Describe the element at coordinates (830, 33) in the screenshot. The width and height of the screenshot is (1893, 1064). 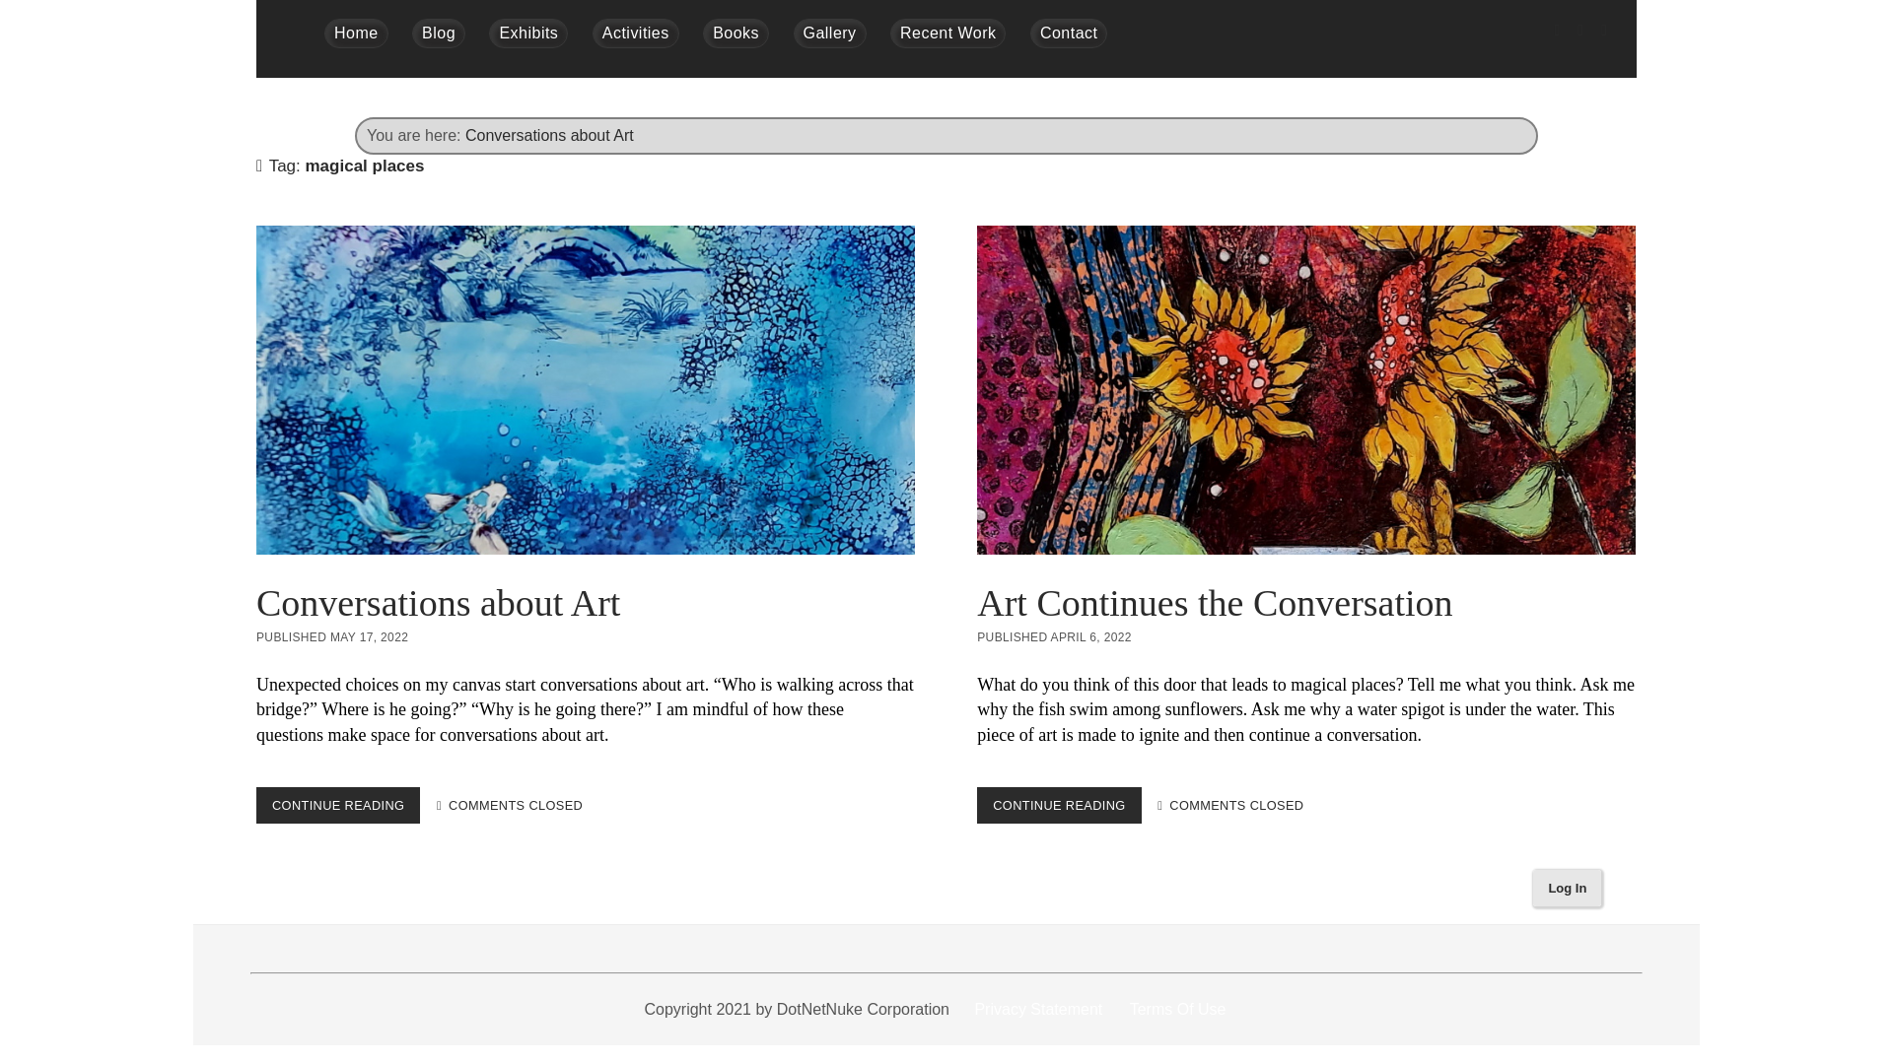
I see `Gallery` at that location.